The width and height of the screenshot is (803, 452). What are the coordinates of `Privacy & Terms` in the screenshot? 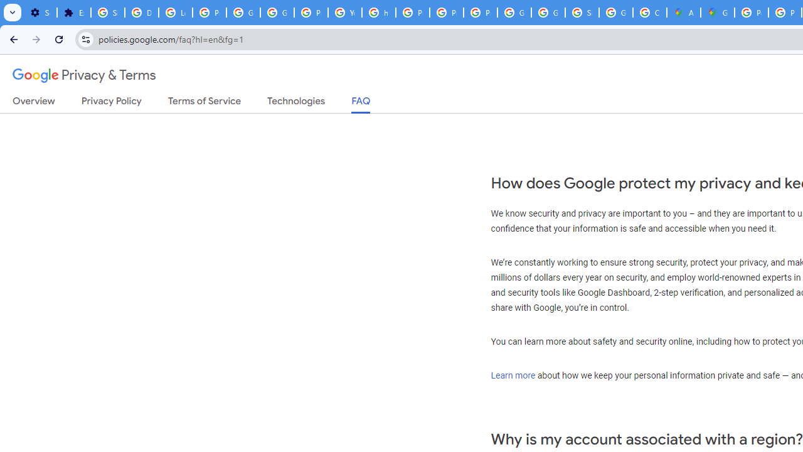 It's located at (84, 75).